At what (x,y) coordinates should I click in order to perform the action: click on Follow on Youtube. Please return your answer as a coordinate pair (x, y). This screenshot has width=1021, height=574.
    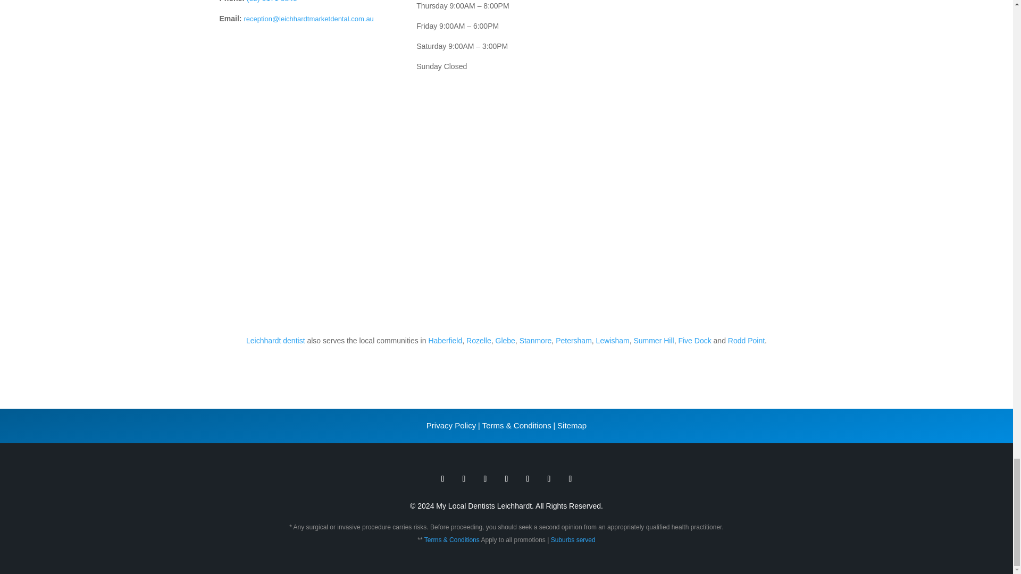
    Looking at the image, I should click on (528, 478).